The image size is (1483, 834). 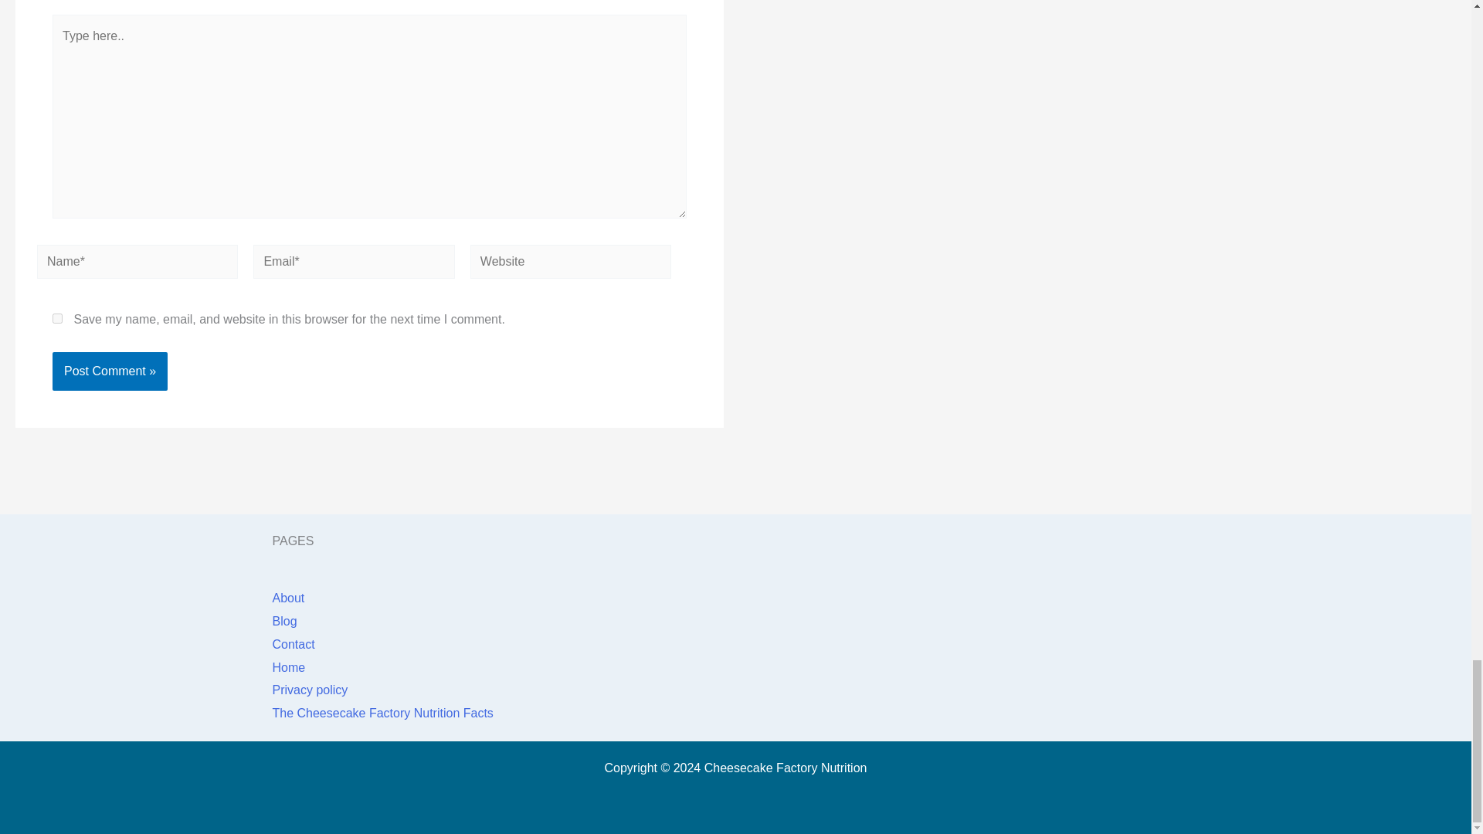 I want to click on Privacy policy, so click(x=309, y=689).